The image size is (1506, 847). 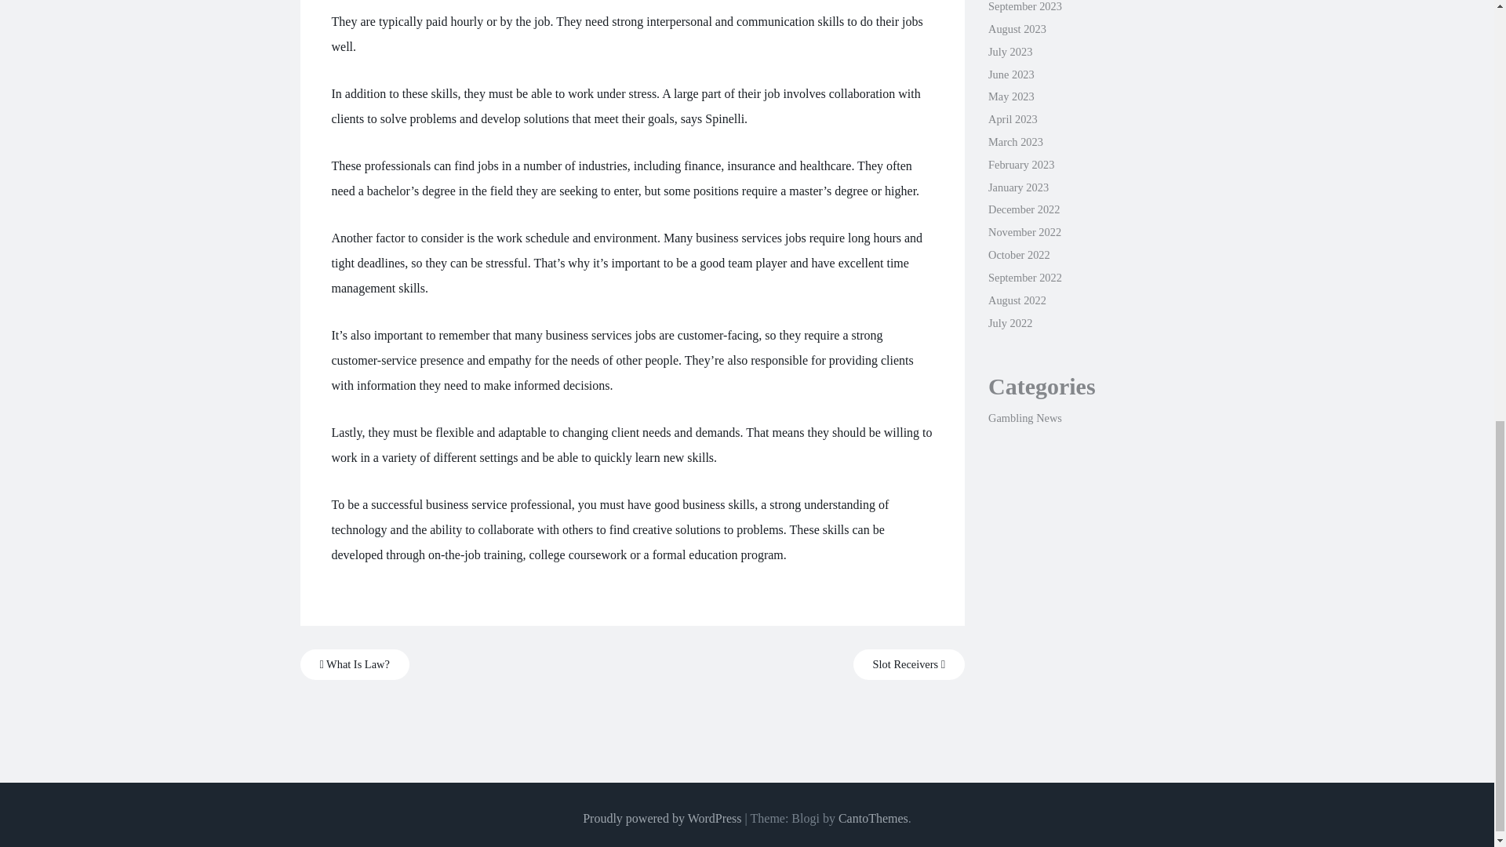 What do you see at coordinates (1015, 141) in the screenshot?
I see `March 2023` at bounding box center [1015, 141].